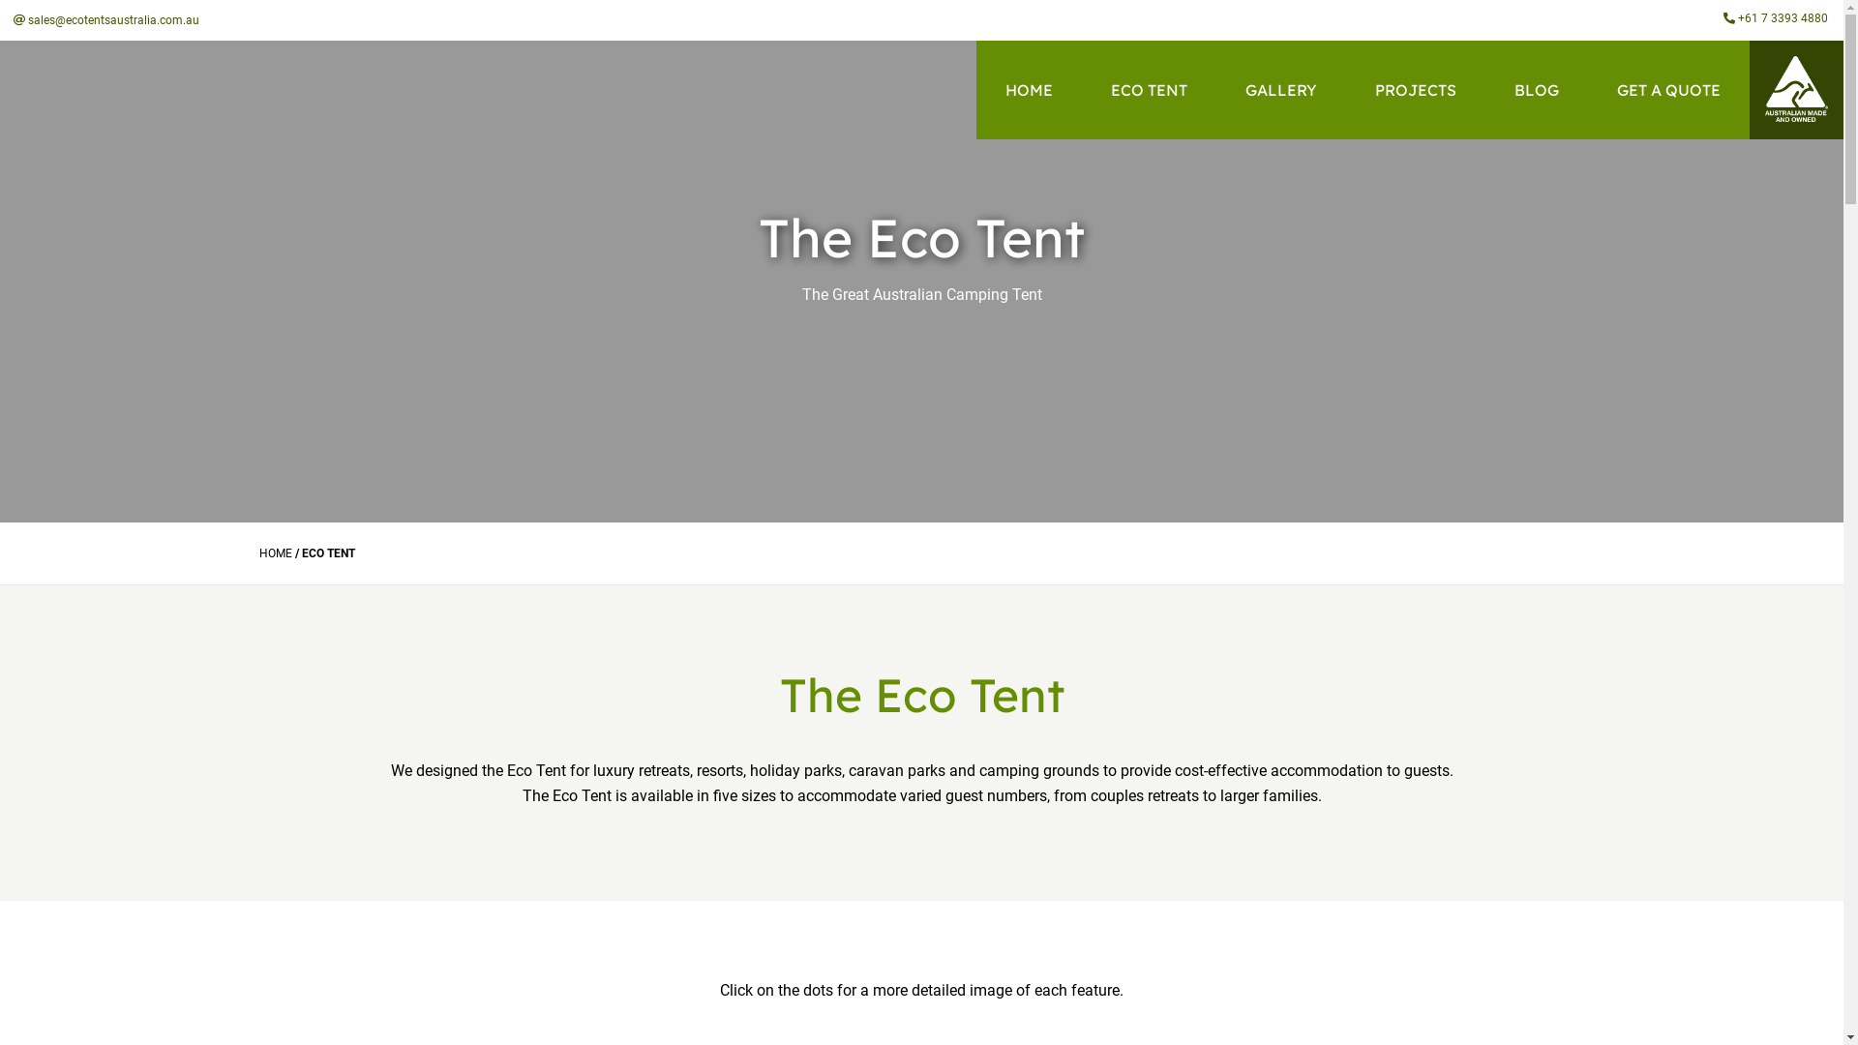 The height and width of the screenshot is (1045, 1858). I want to click on HOME, so click(276, 553).